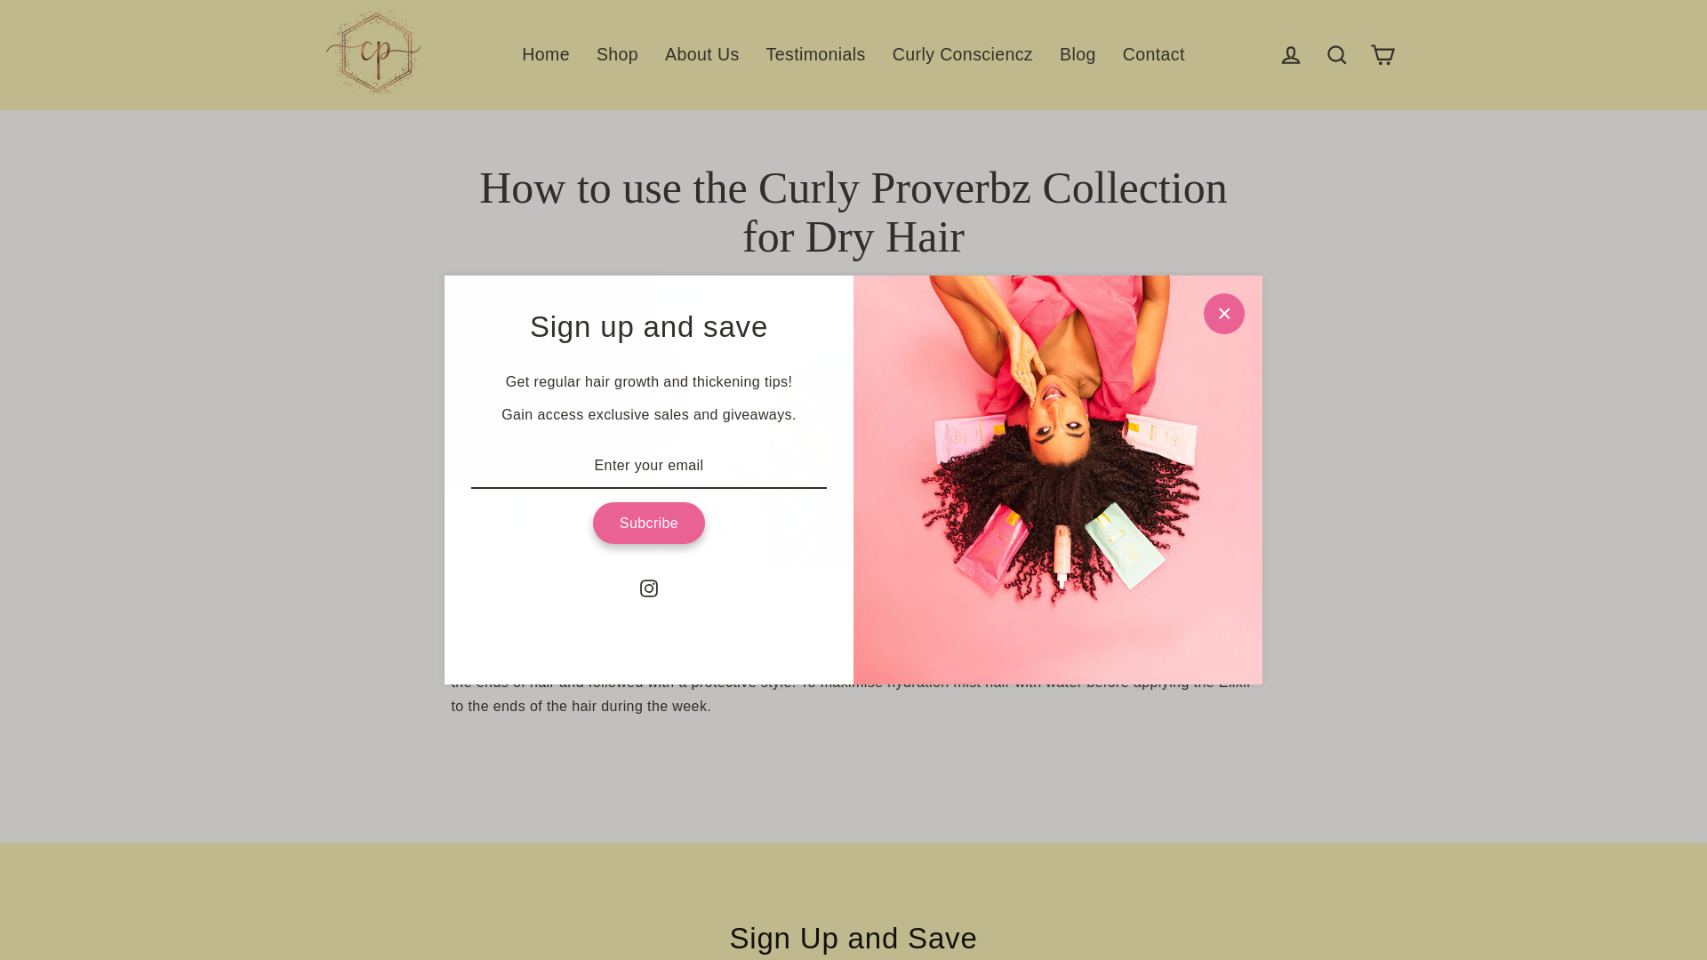 This screenshot has height=960, width=1707. What do you see at coordinates (617, 53) in the screenshot?
I see `Shop` at bounding box center [617, 53].